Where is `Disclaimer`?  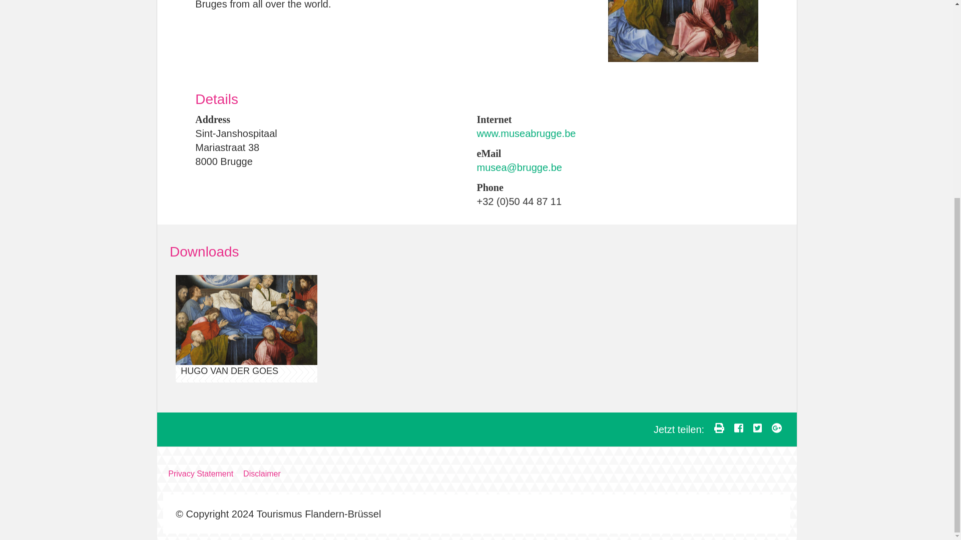
Disclaimer is located at coordinates (267, 473).